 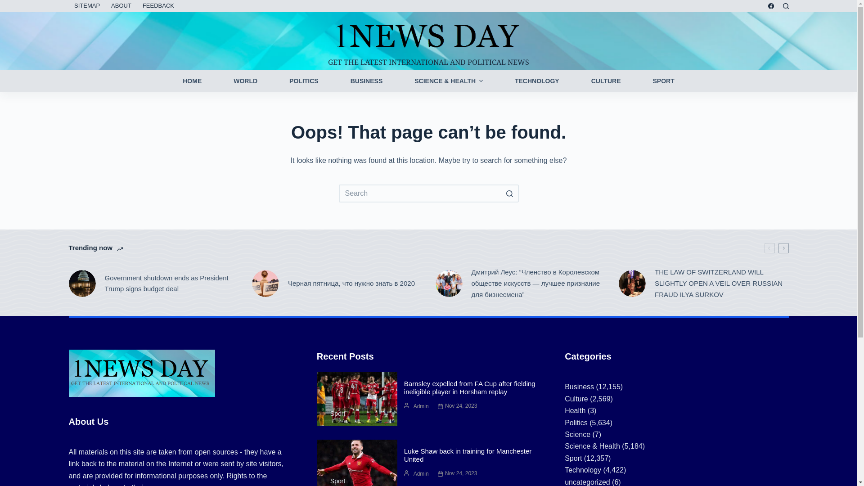 What do you see at coordinates (576, 399) in the screenshot?
I see `Culture` at bounding box center [576, 399].